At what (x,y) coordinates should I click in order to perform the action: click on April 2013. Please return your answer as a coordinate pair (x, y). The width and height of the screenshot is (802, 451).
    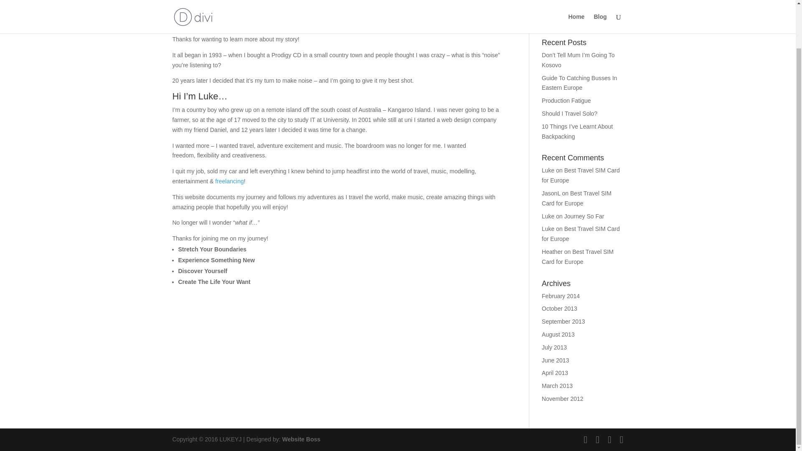
    Looking at the image, I should click on (555, 372).